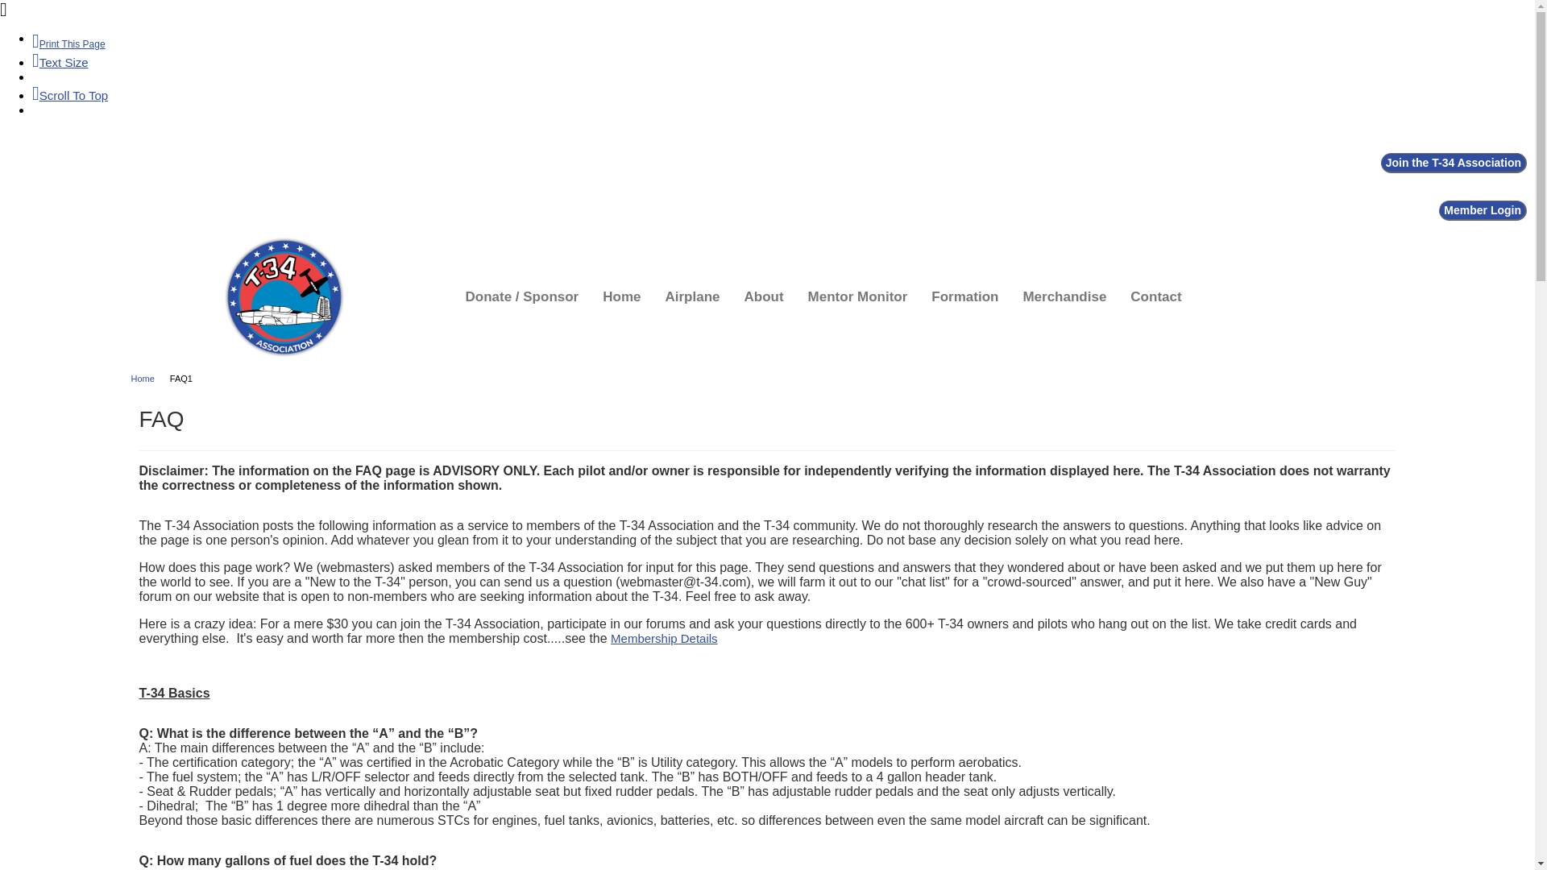 The image size is (1547, 870). What do you see at coordinates (60, 63) in the screenshot?
I see `Text Size` at bounding box center [60, 63].